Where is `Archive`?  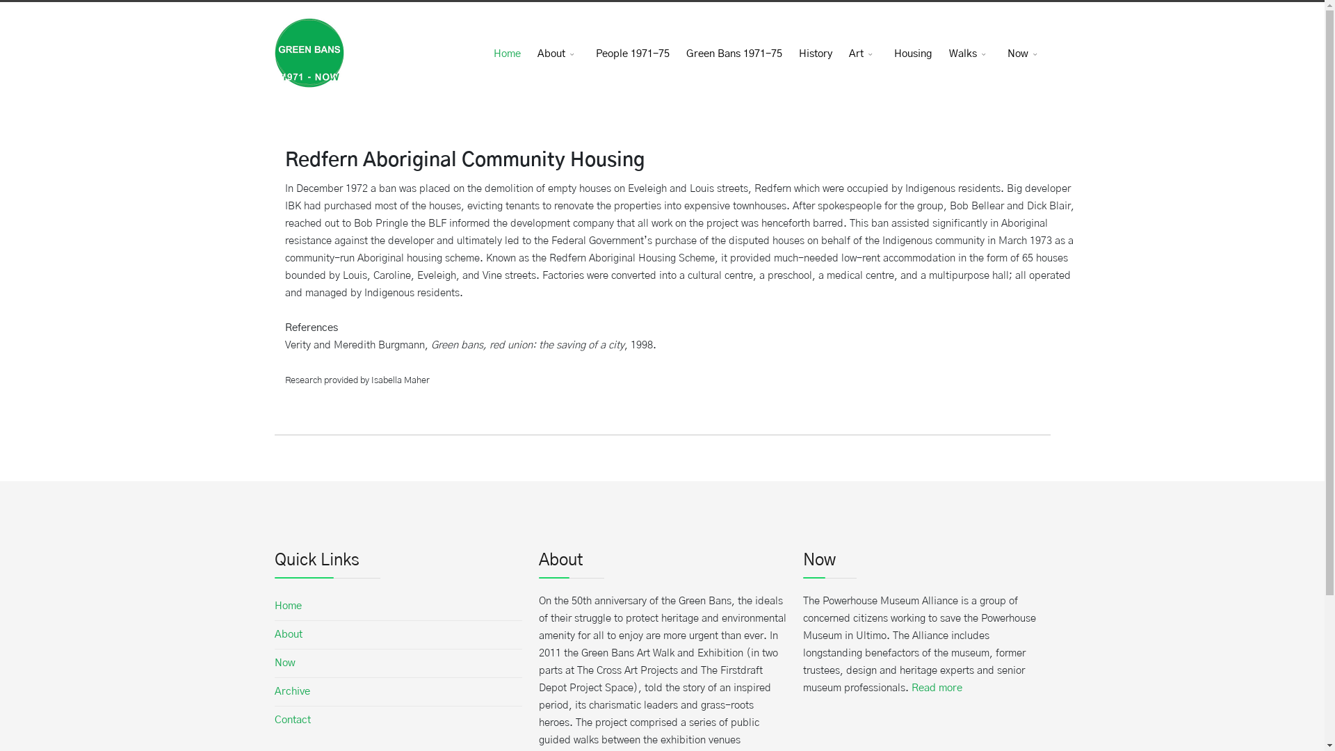
Archive is located at coordinates (398, 692).